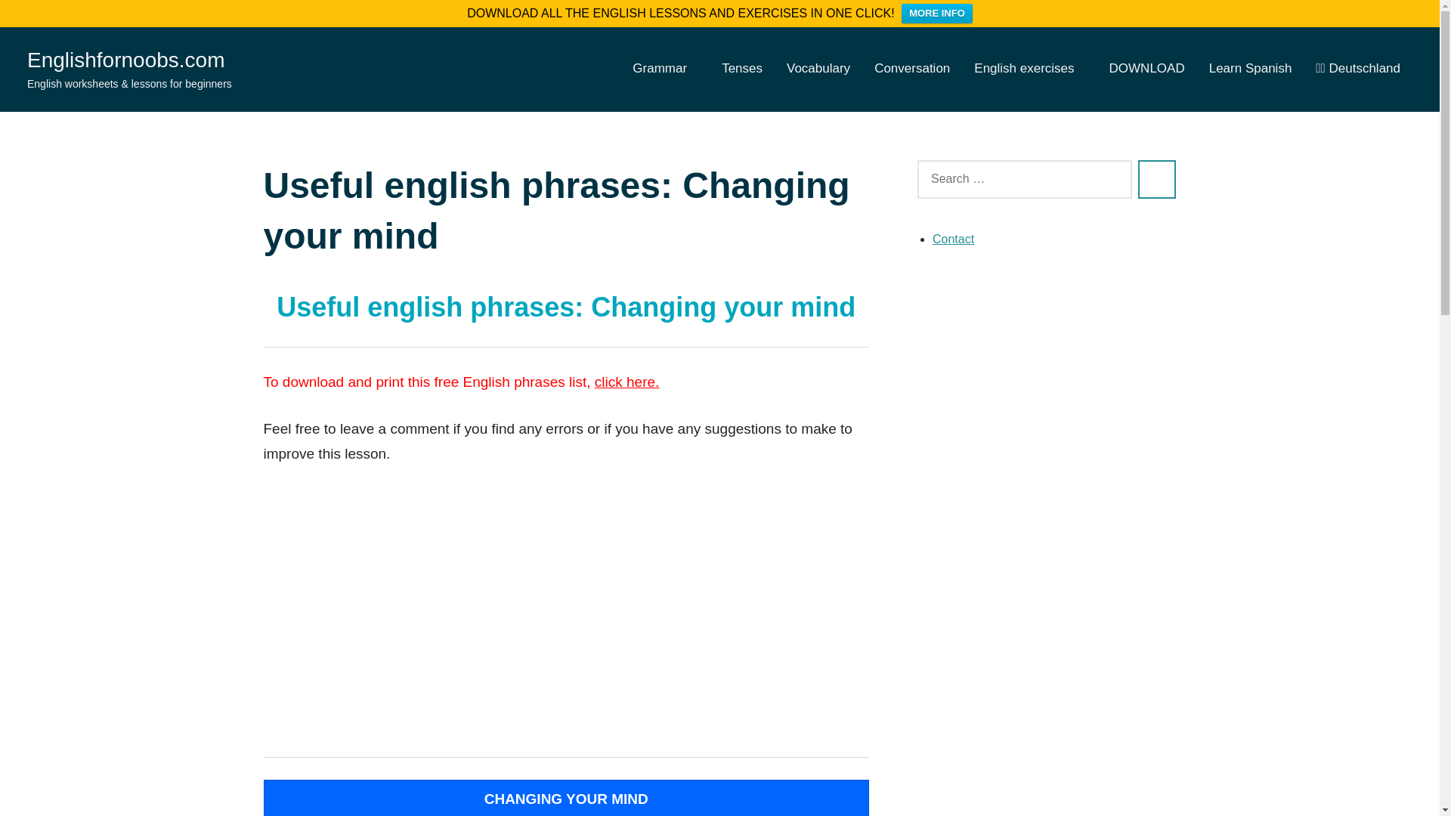 The image size is (1451, 816). I want to click on MORE INFO, so click(936, 14).